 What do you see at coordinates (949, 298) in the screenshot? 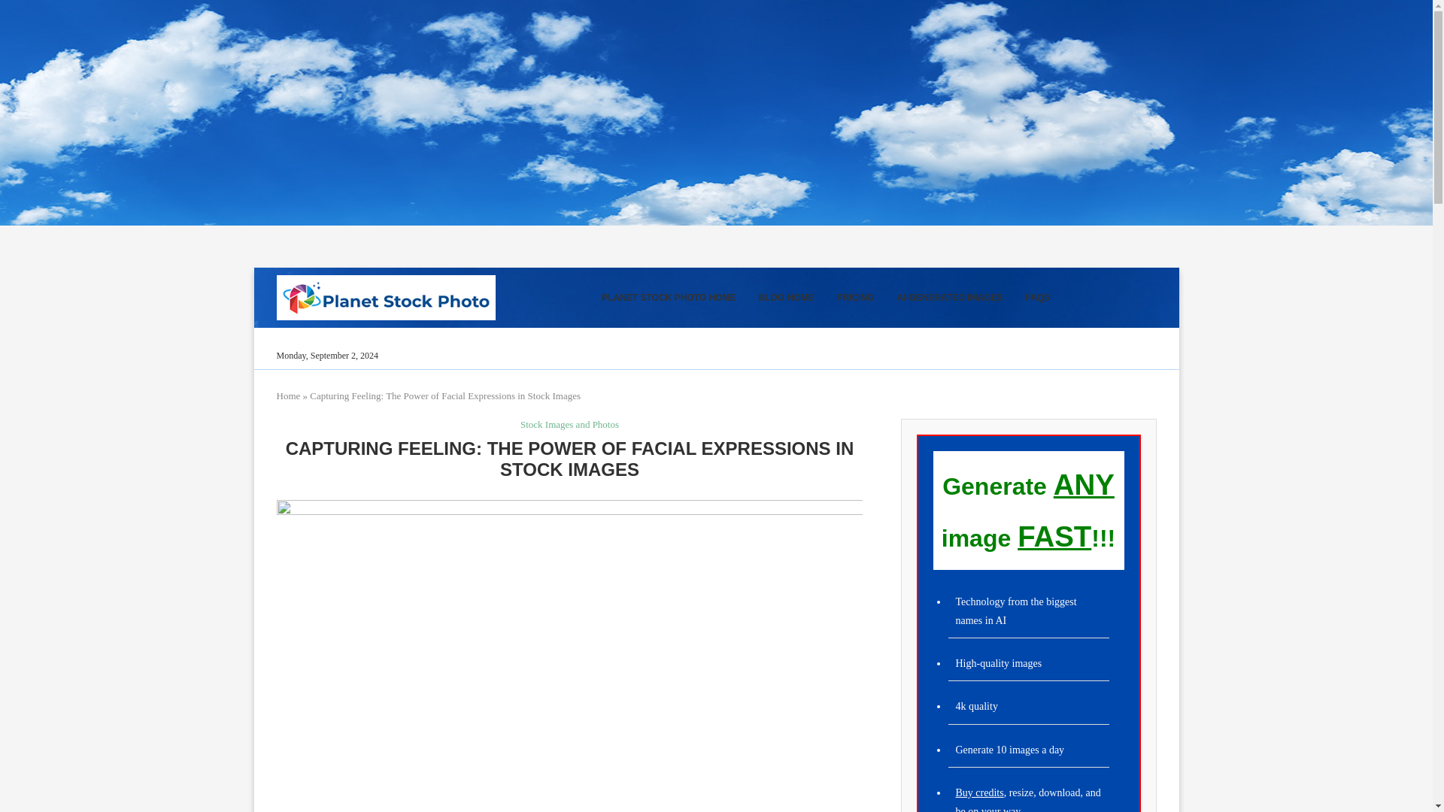
I see `AI-GENERATED IMAGES` at bounding box center [949, 298].